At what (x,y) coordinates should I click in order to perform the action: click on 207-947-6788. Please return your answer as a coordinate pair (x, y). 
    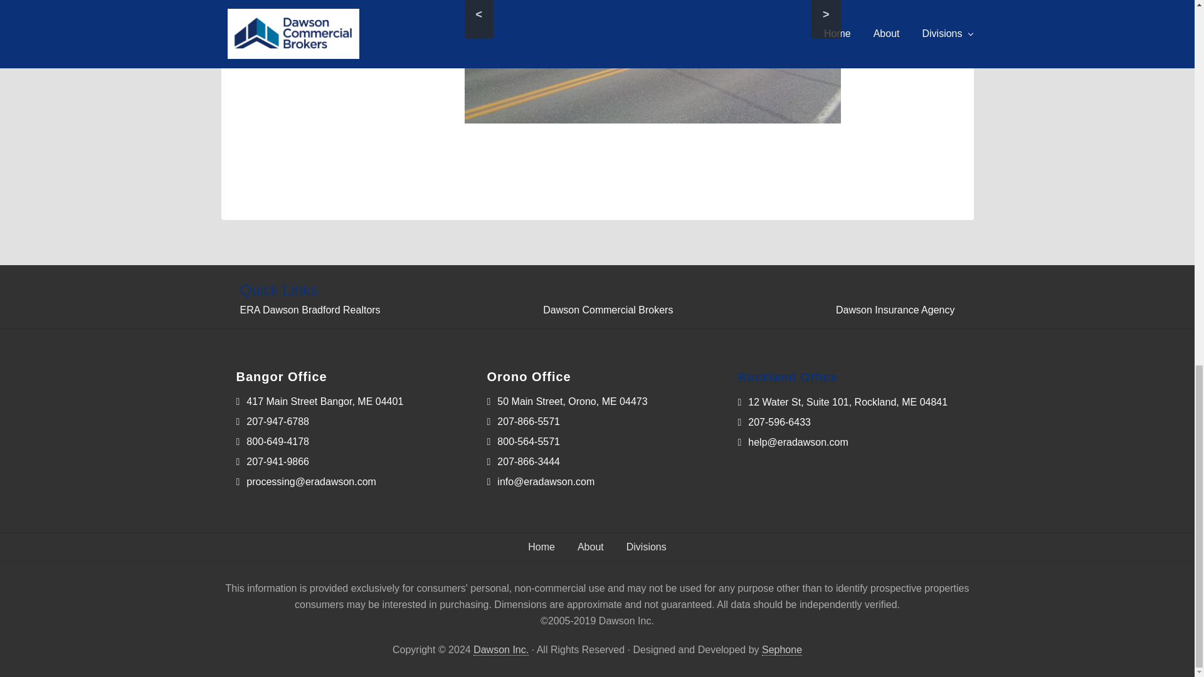
    Looking at the image, I should click on (272, 421).